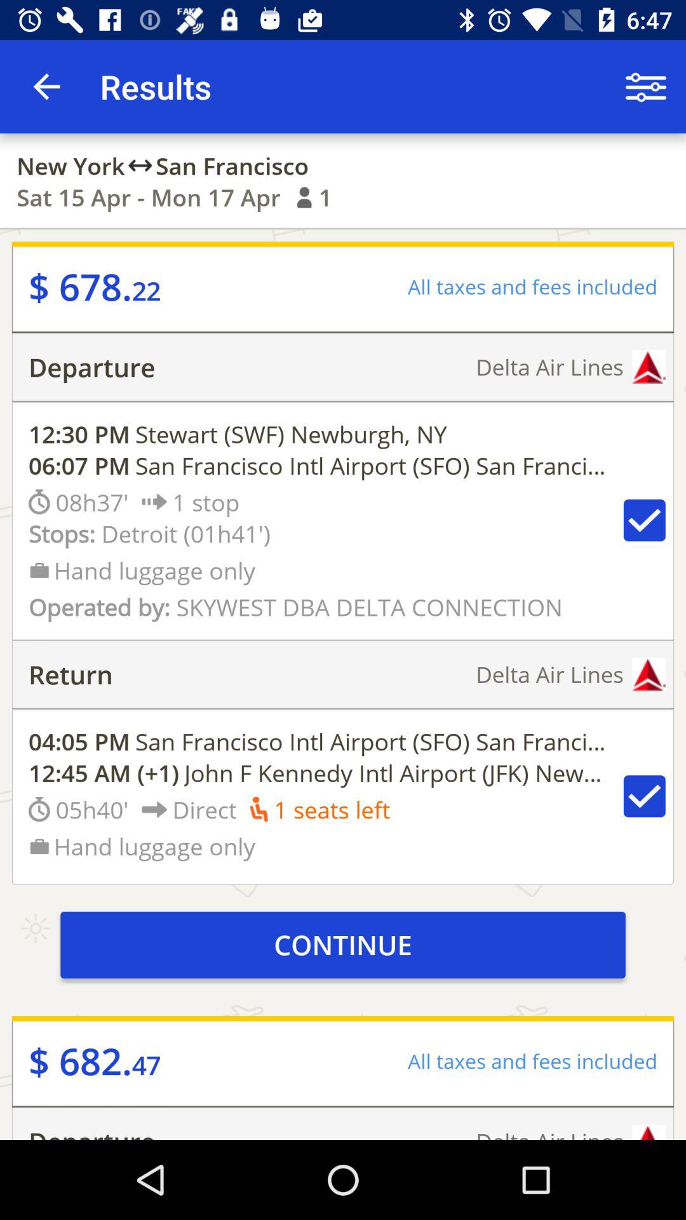 The width and height of the screenshot is (686, 1220). What do you see at coordinates (343, 944) in the screenshot?
I see `swipe until continue` at bounding box center [343, 944].